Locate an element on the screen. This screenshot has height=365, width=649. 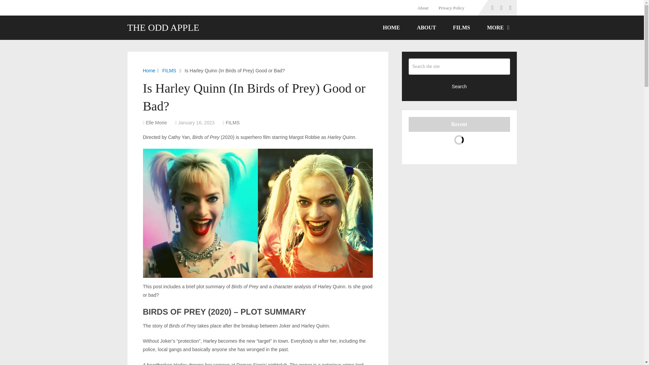
Search is located at coordinates (459, 86).